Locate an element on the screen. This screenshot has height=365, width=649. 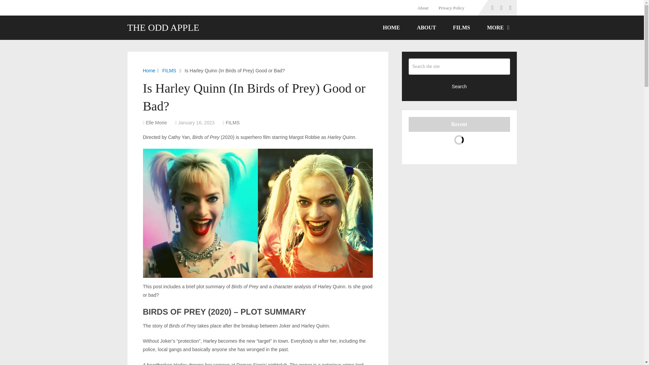
Search is located at coordinates (459, 86).